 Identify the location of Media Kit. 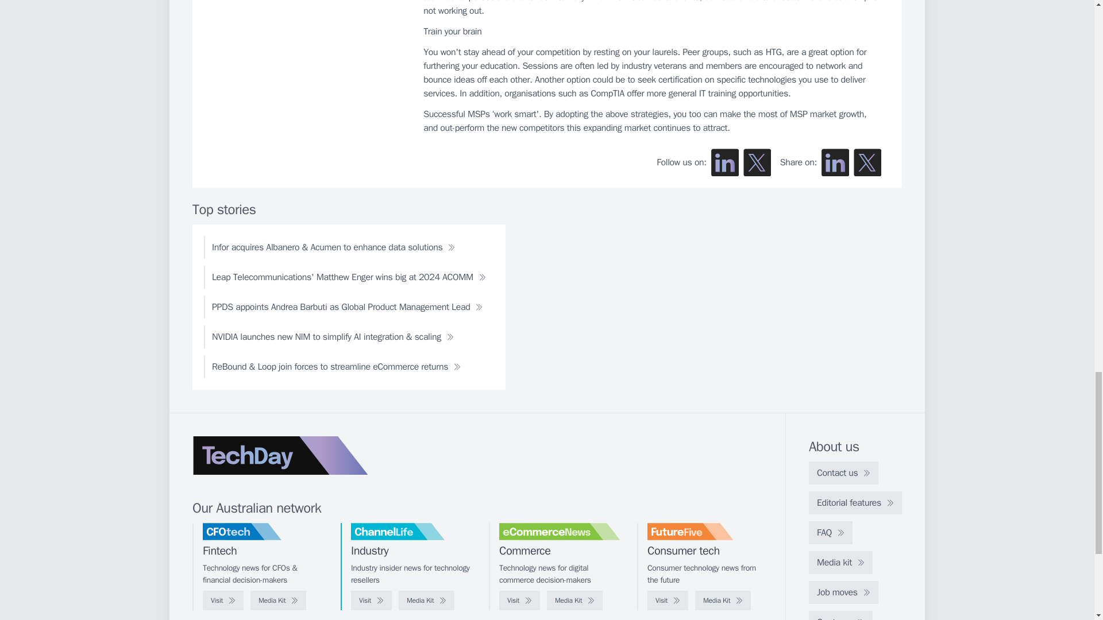
(723, 600).